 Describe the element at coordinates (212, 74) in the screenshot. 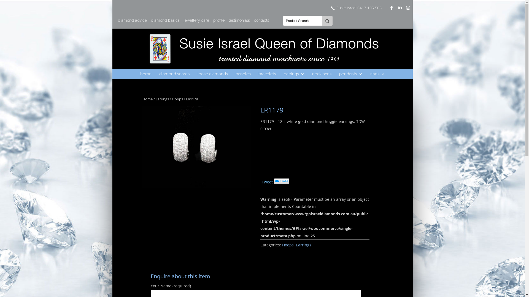

I see `loose diamonds` at that location.